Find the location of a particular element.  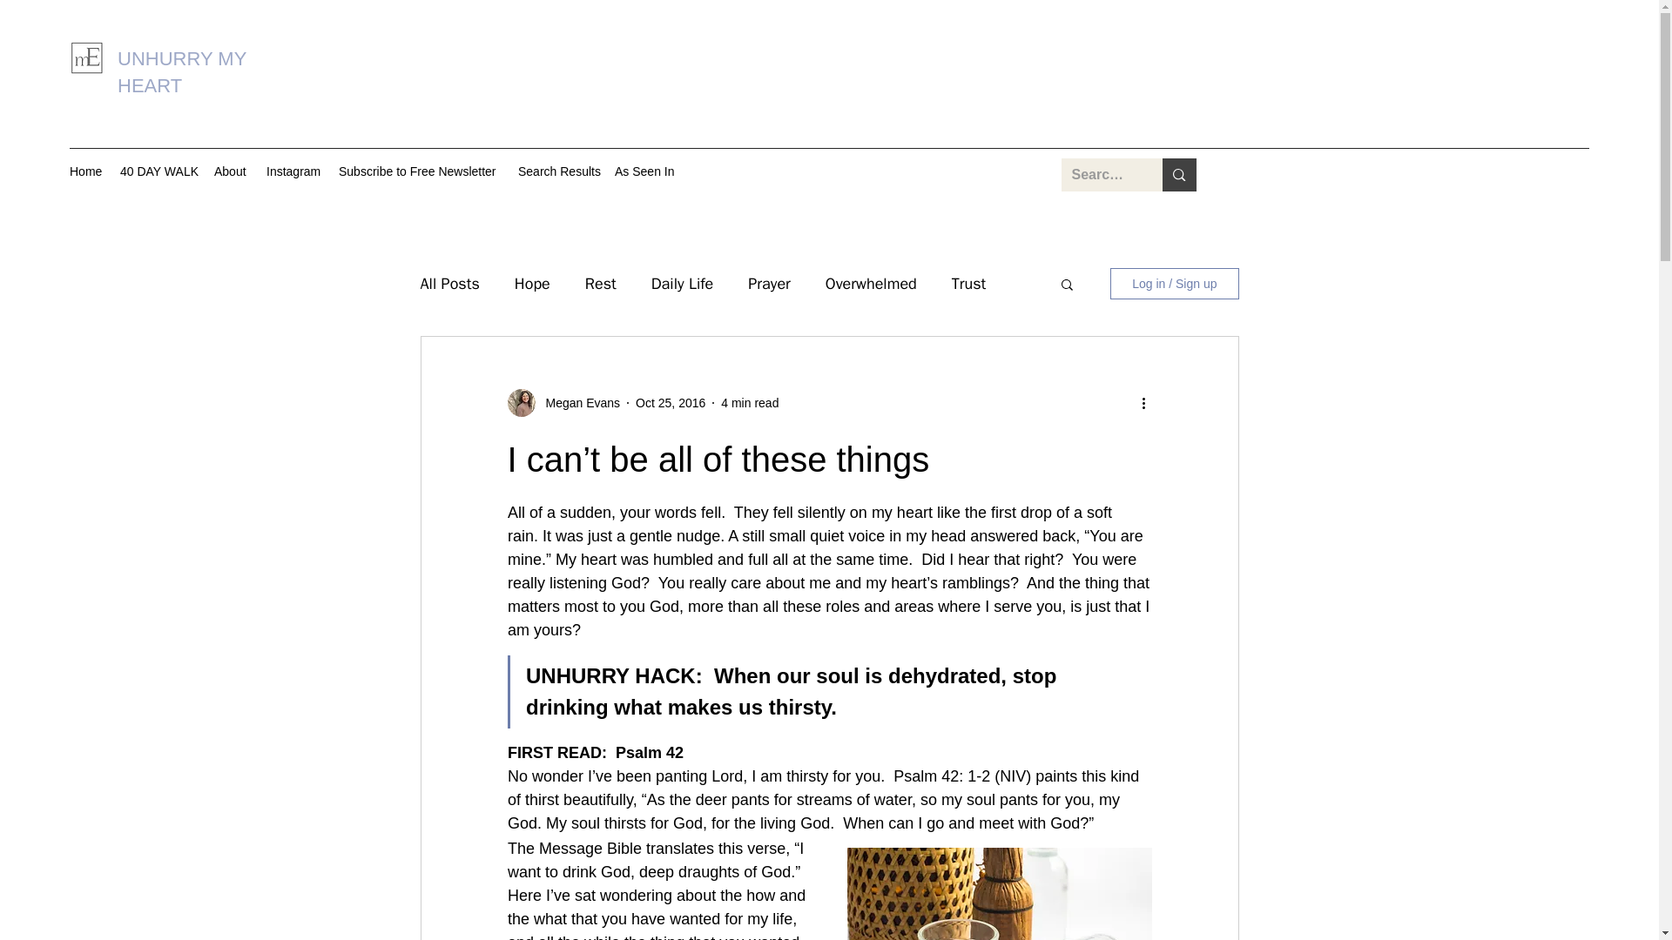

Overwhelmed is located at coordinates (871, 284).